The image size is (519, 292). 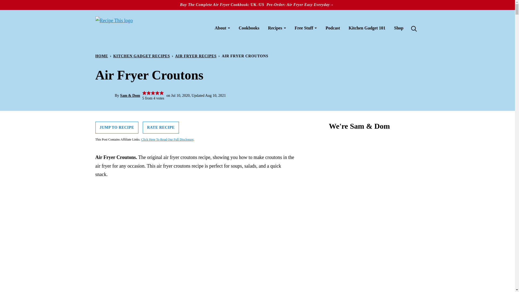 I want to click on US, so click(x=262, y=4).